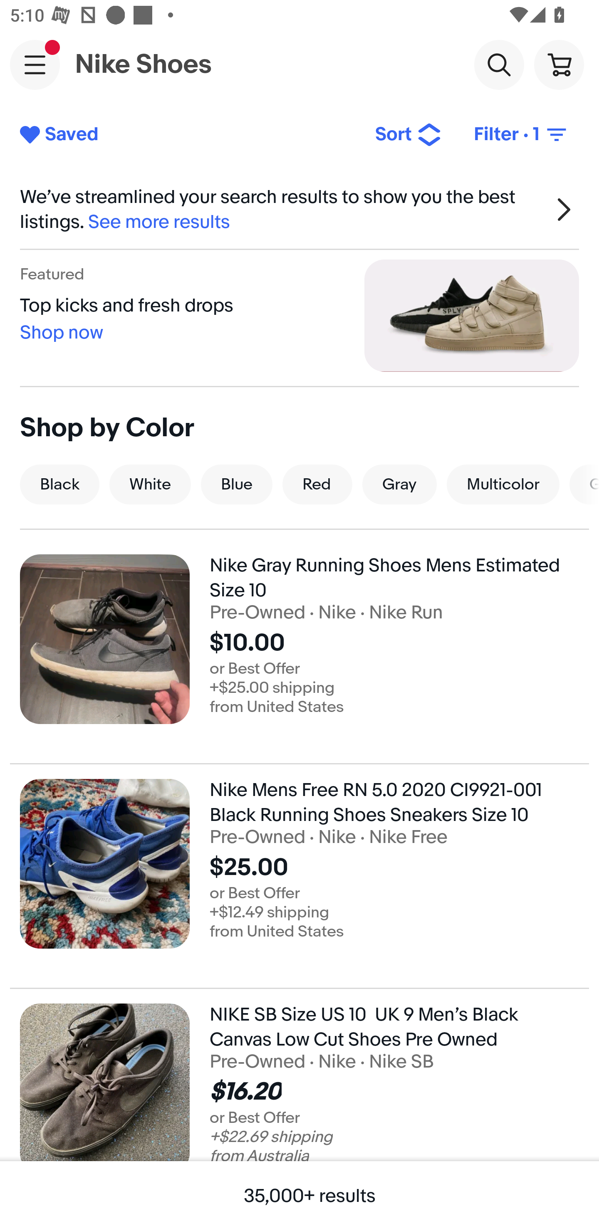 The image size is (599, 1231). I want to click on White White, Color, so click(150, 484).